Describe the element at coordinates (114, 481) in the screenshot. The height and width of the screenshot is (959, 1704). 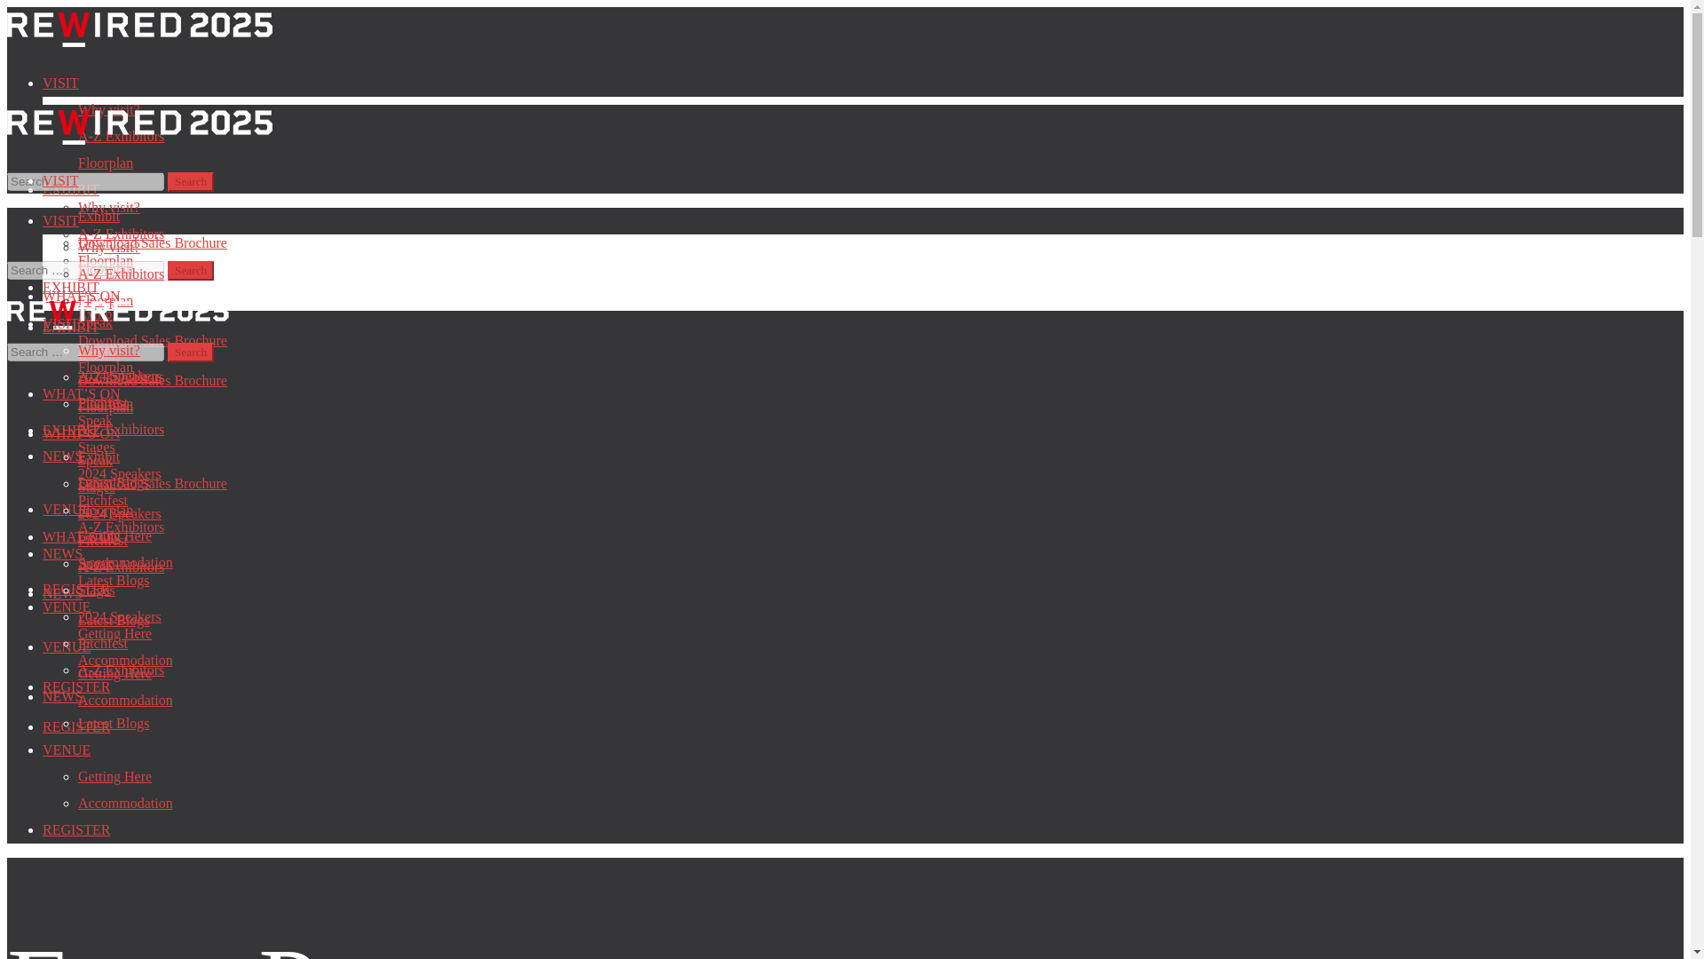
I see `Latest Blogs` at that location.